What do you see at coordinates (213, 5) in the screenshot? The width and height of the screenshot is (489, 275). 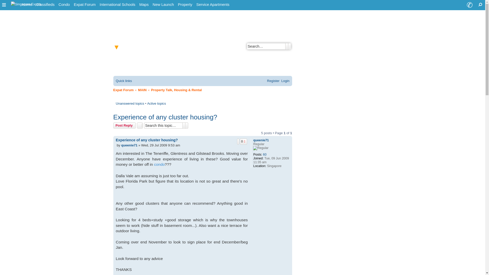 I see `Service Apartments` at bounding box center [213, 5].